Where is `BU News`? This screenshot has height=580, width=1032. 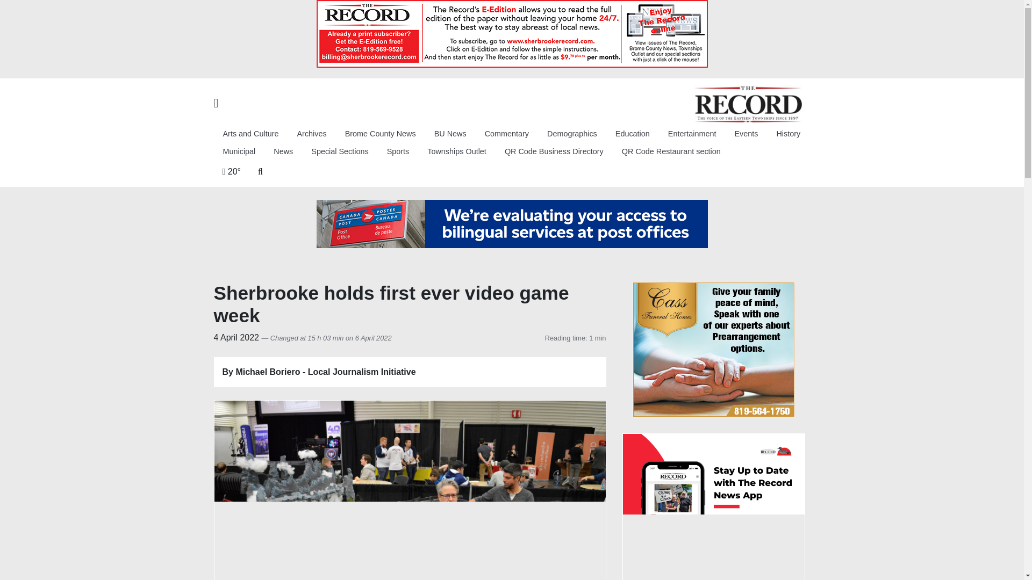
BU News is located at coordinates (450, 134).